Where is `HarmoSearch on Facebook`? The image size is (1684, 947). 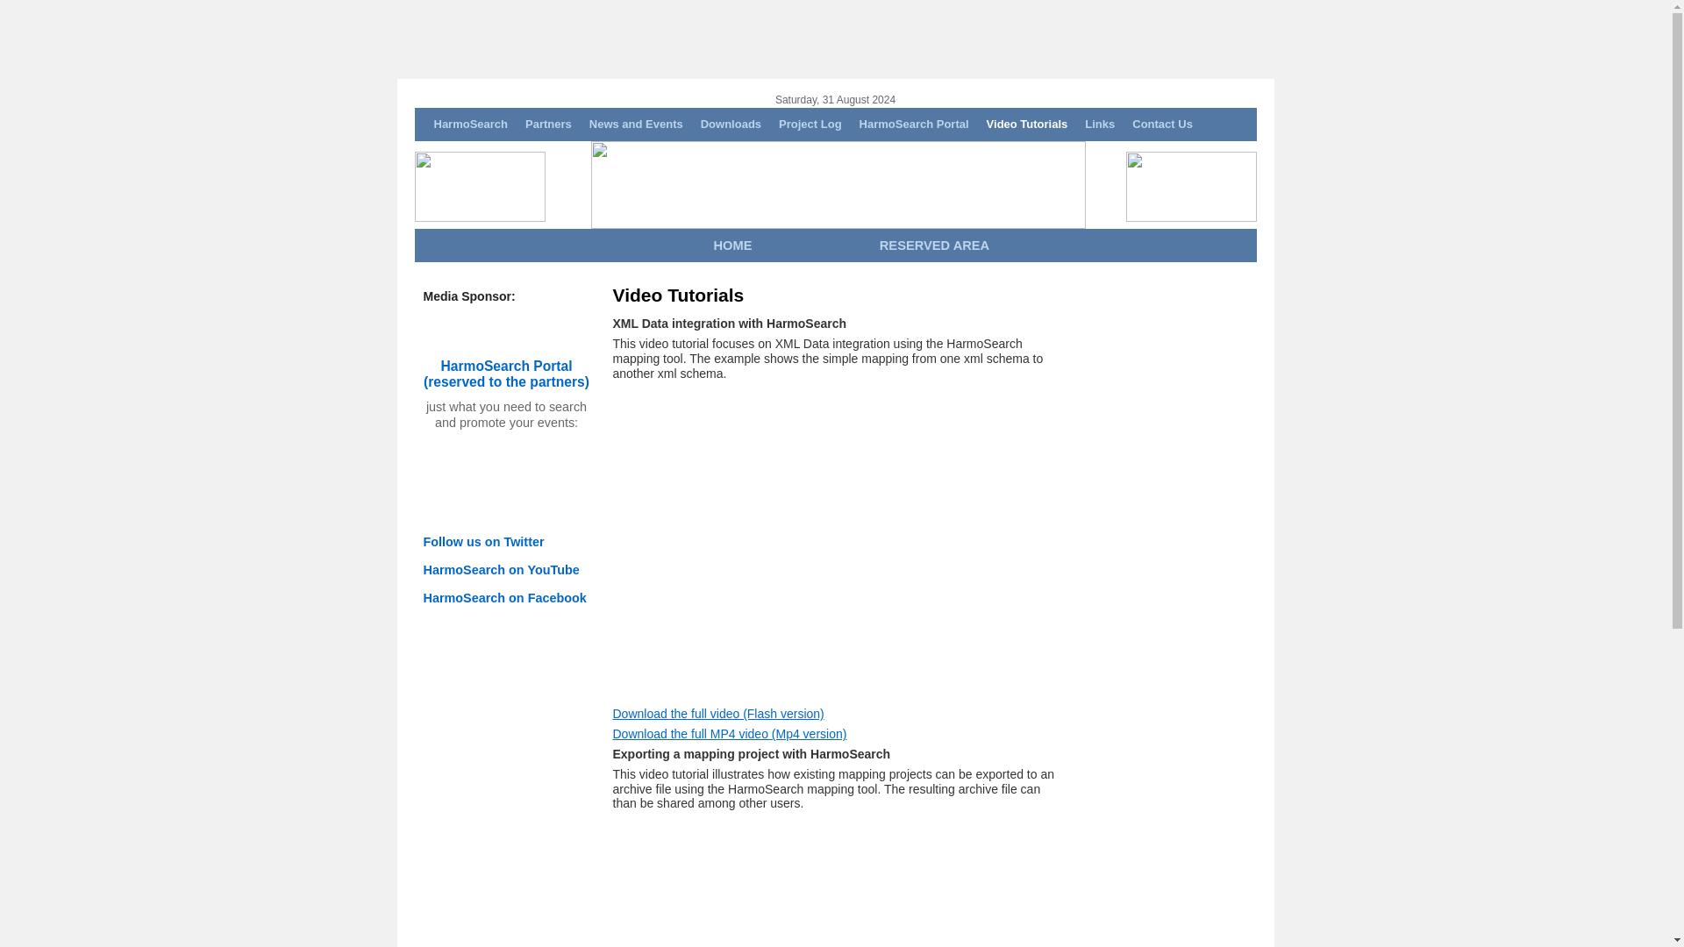
HarmoSearch on Facebook is located at coordinates (503, 598).